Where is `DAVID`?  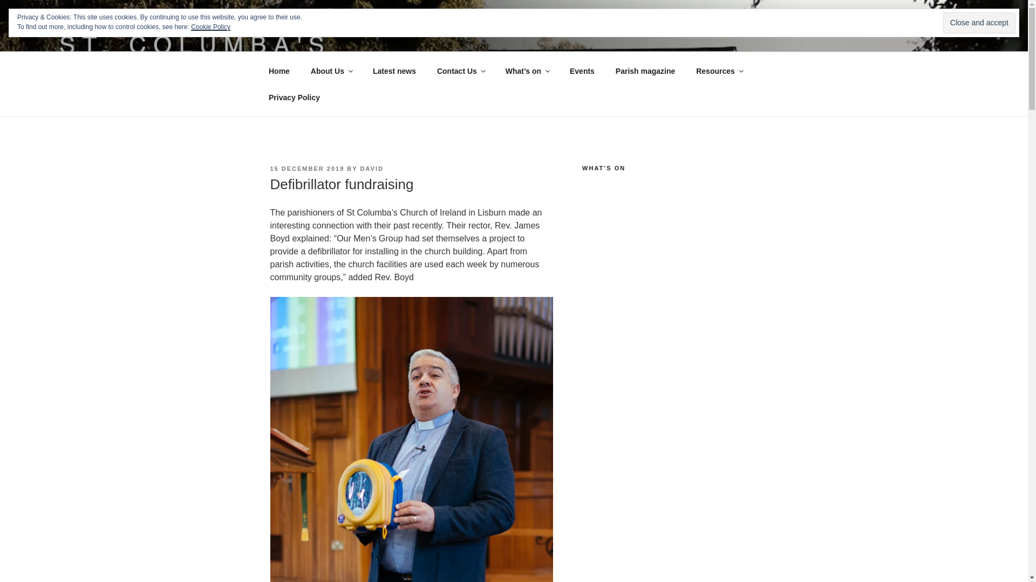
DAVID is located at coordinates (371, 168).